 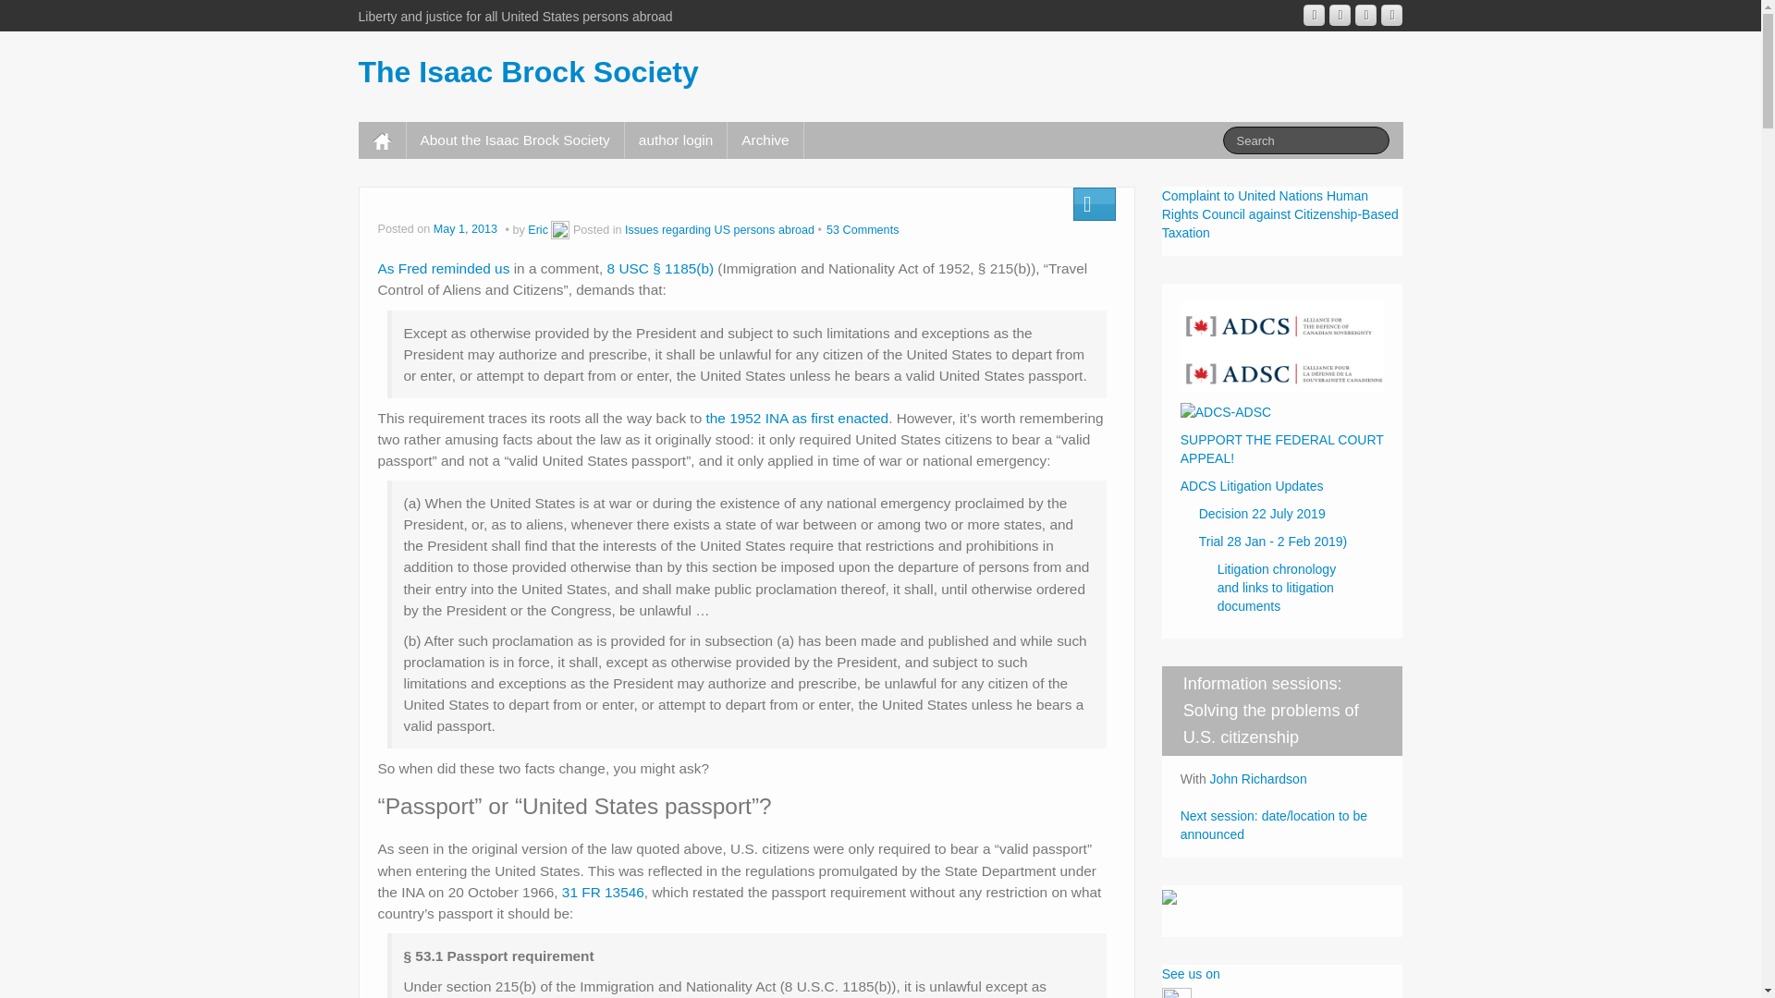 I want to click on Issues regarding US persons abroad, so click(x=719, y=229).